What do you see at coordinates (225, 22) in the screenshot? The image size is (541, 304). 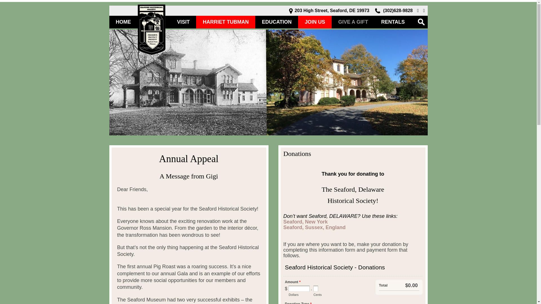 I see `HARRIET TUBMAN` at bounding box center [225, 22].